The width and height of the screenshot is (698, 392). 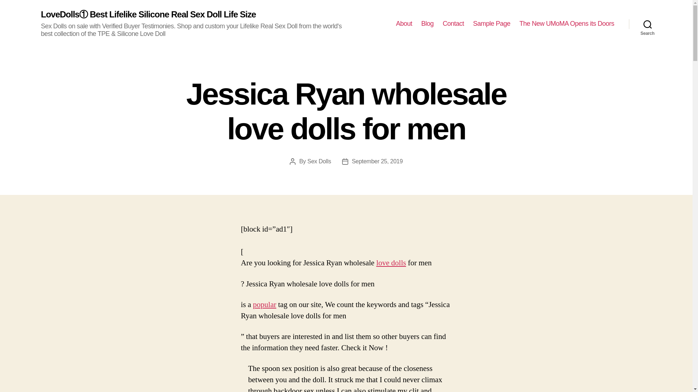 What do you see at coordinates (391, 263) in the screenshot?
I see `love dolls` at bounding box center [391, 263].